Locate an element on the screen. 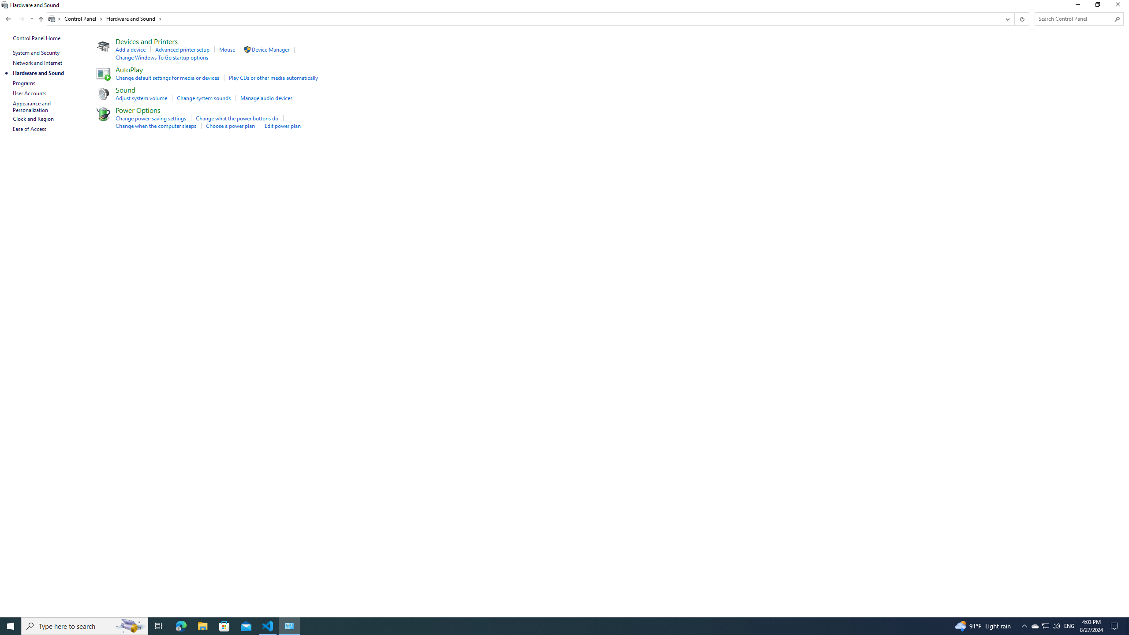  Running applications is located at coordinates (548, 626).